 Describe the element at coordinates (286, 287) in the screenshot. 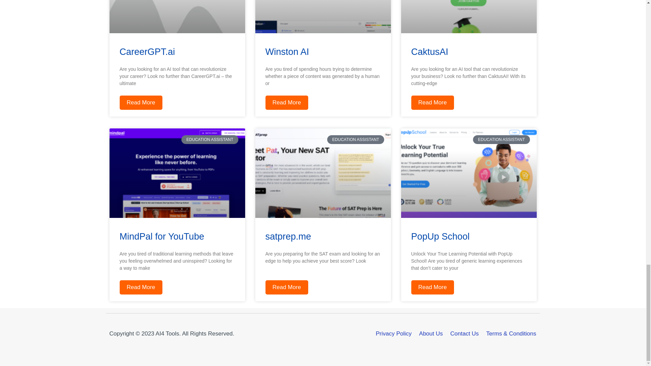

I see `Read More` at that location.